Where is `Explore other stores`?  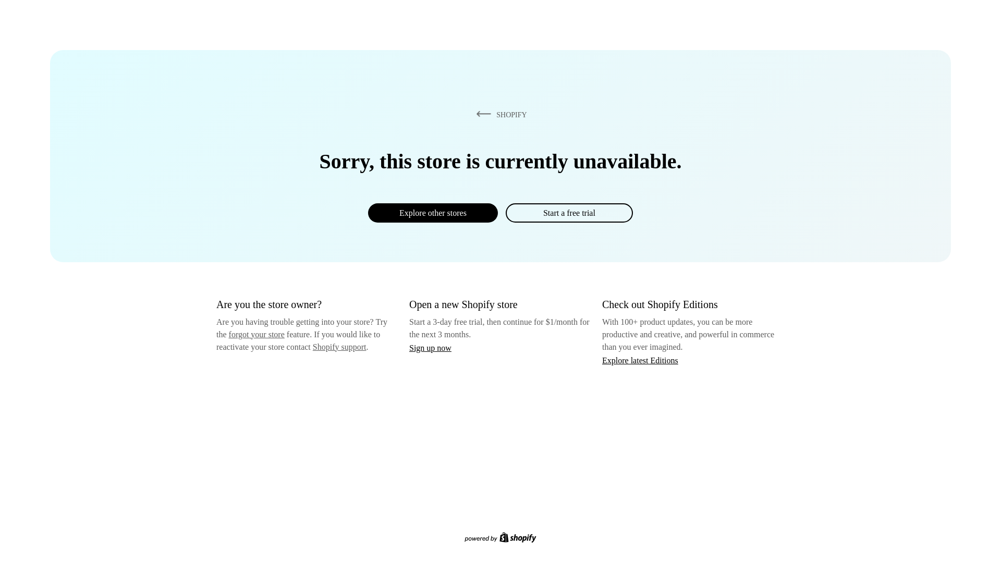
Explore other stores is located at coordinates (433, 213).